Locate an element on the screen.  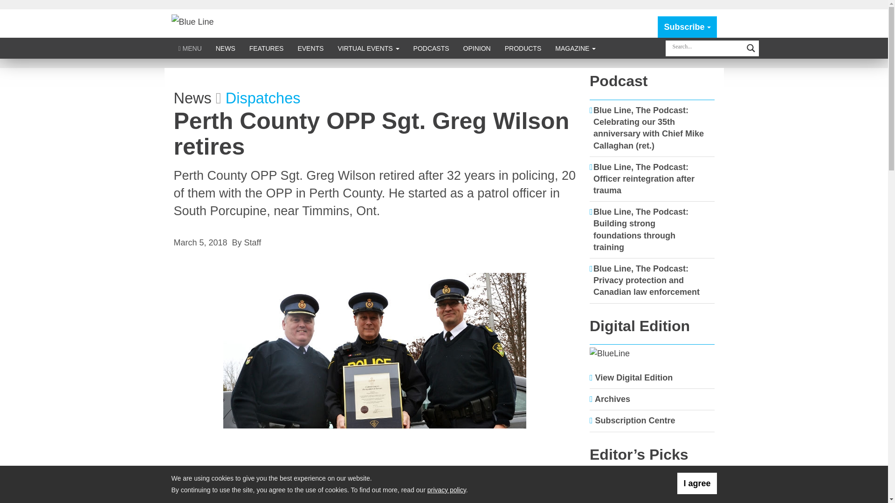
NEWS is located at coordinates (226, 48).